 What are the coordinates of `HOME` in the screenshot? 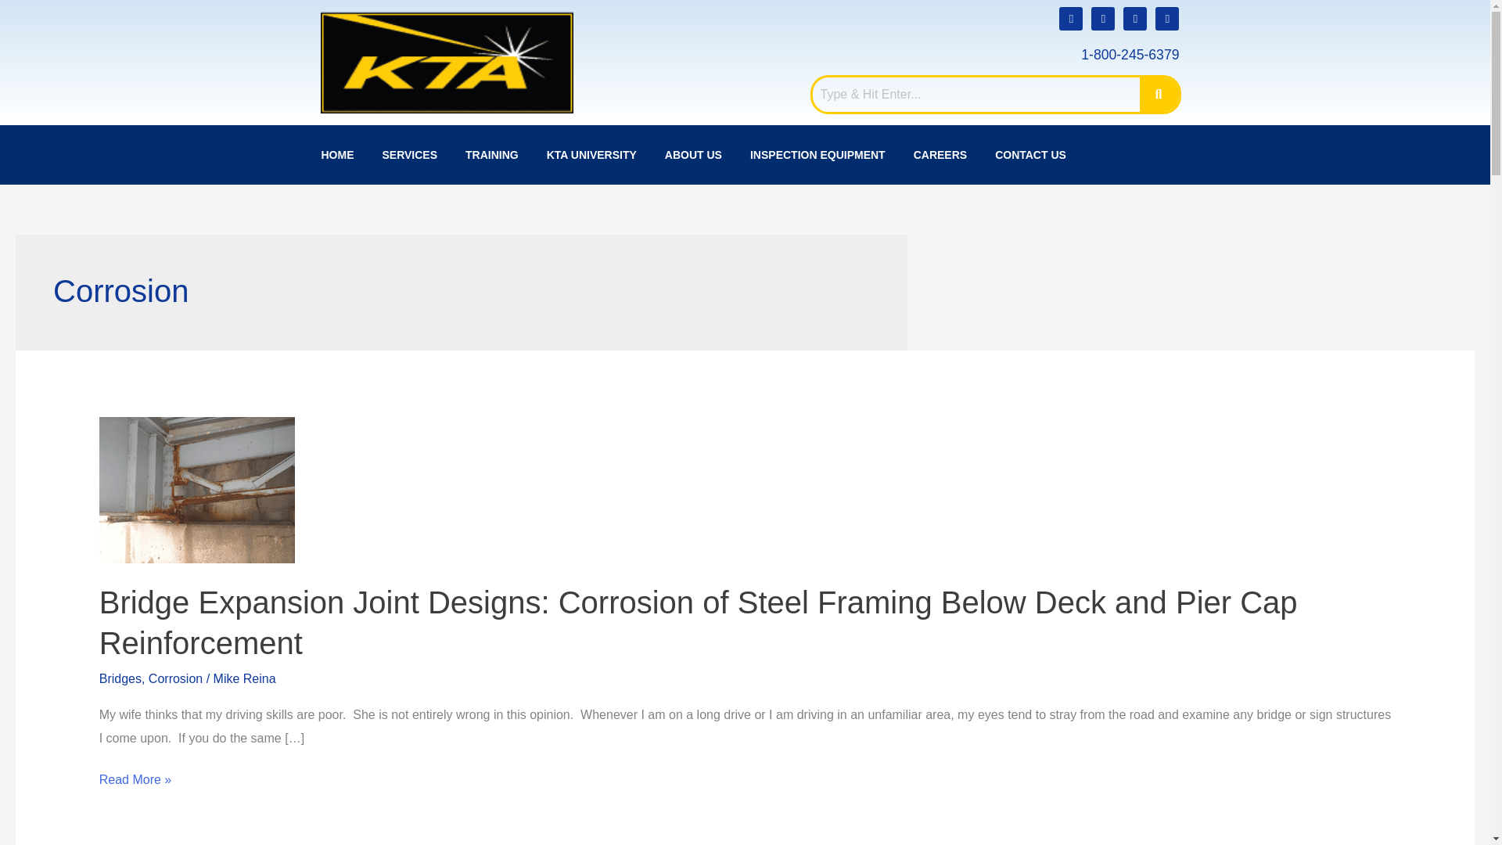 It's located at (336, 154).